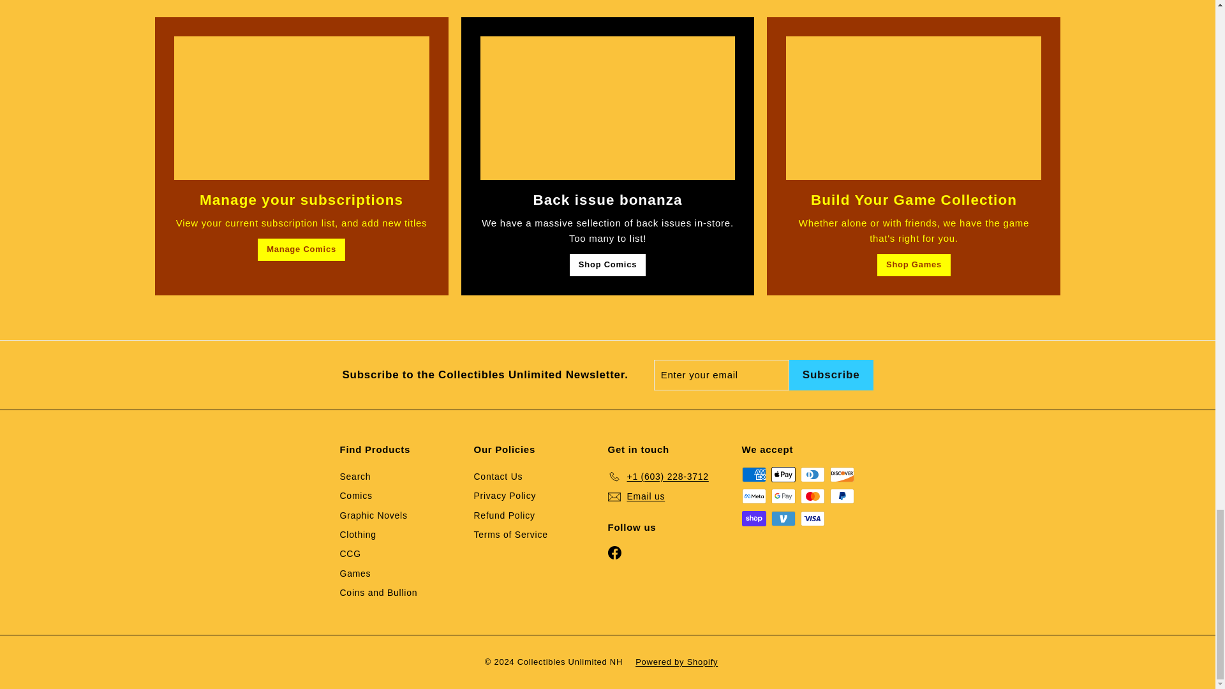 The image size is (1225, 689). I want to click on Apple Pay, so click(782, 475).